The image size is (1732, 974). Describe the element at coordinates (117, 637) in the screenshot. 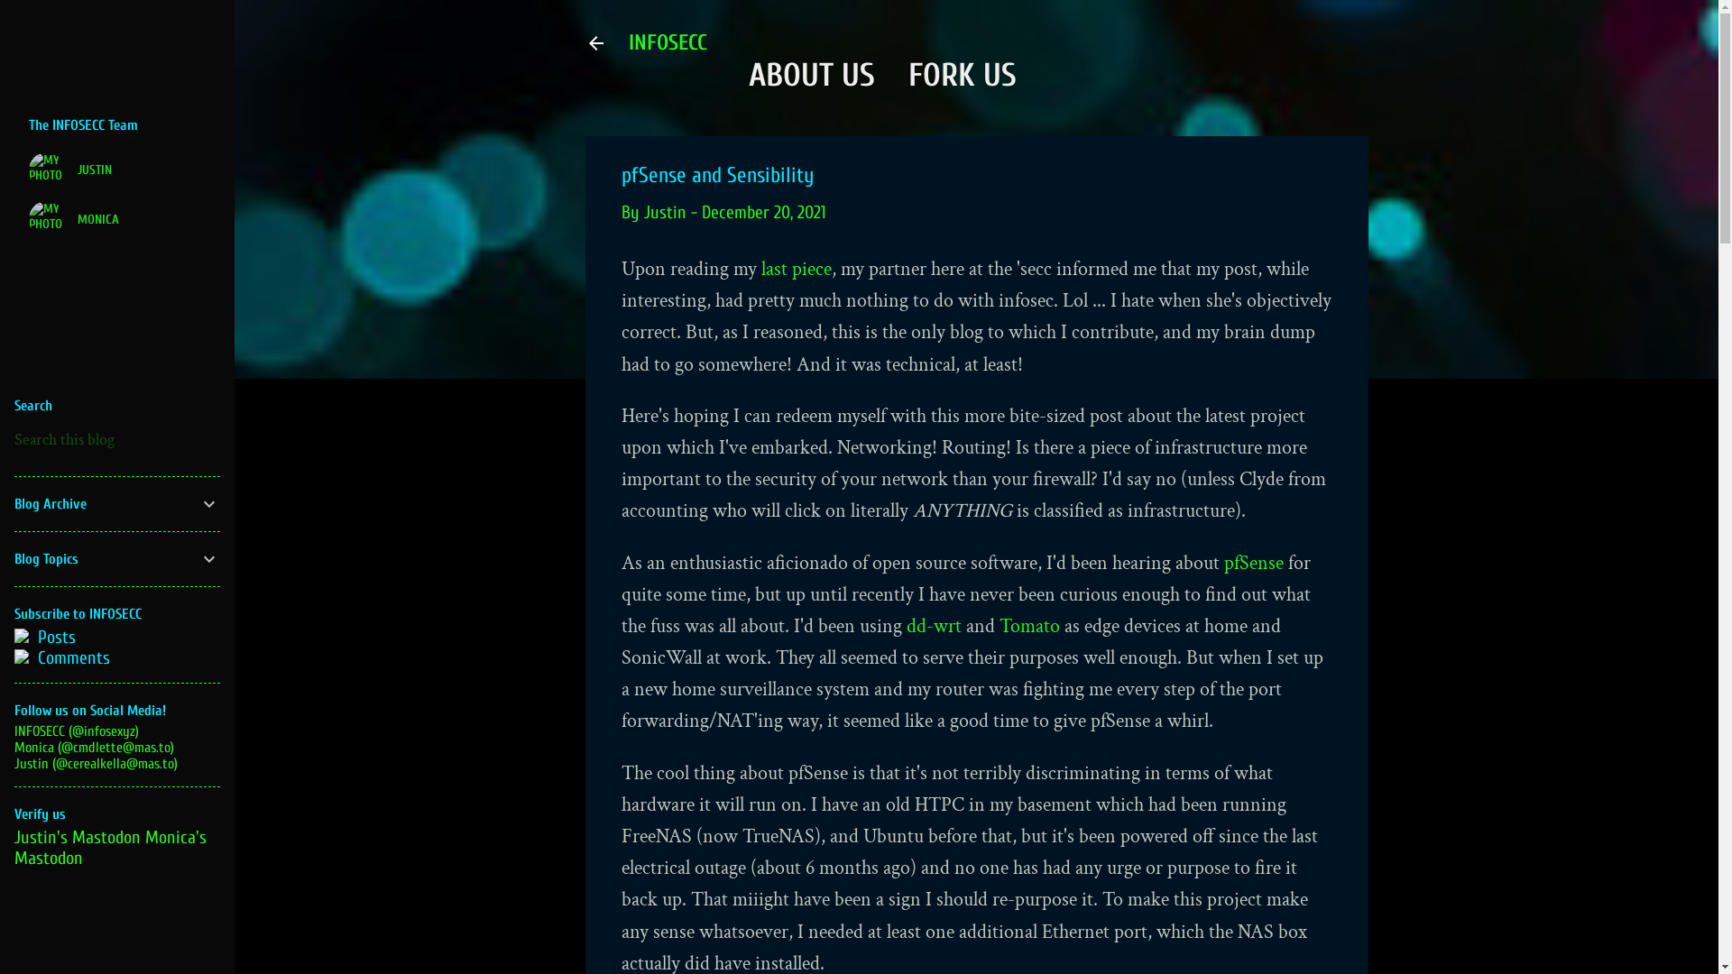

I see `Posts` at that location.